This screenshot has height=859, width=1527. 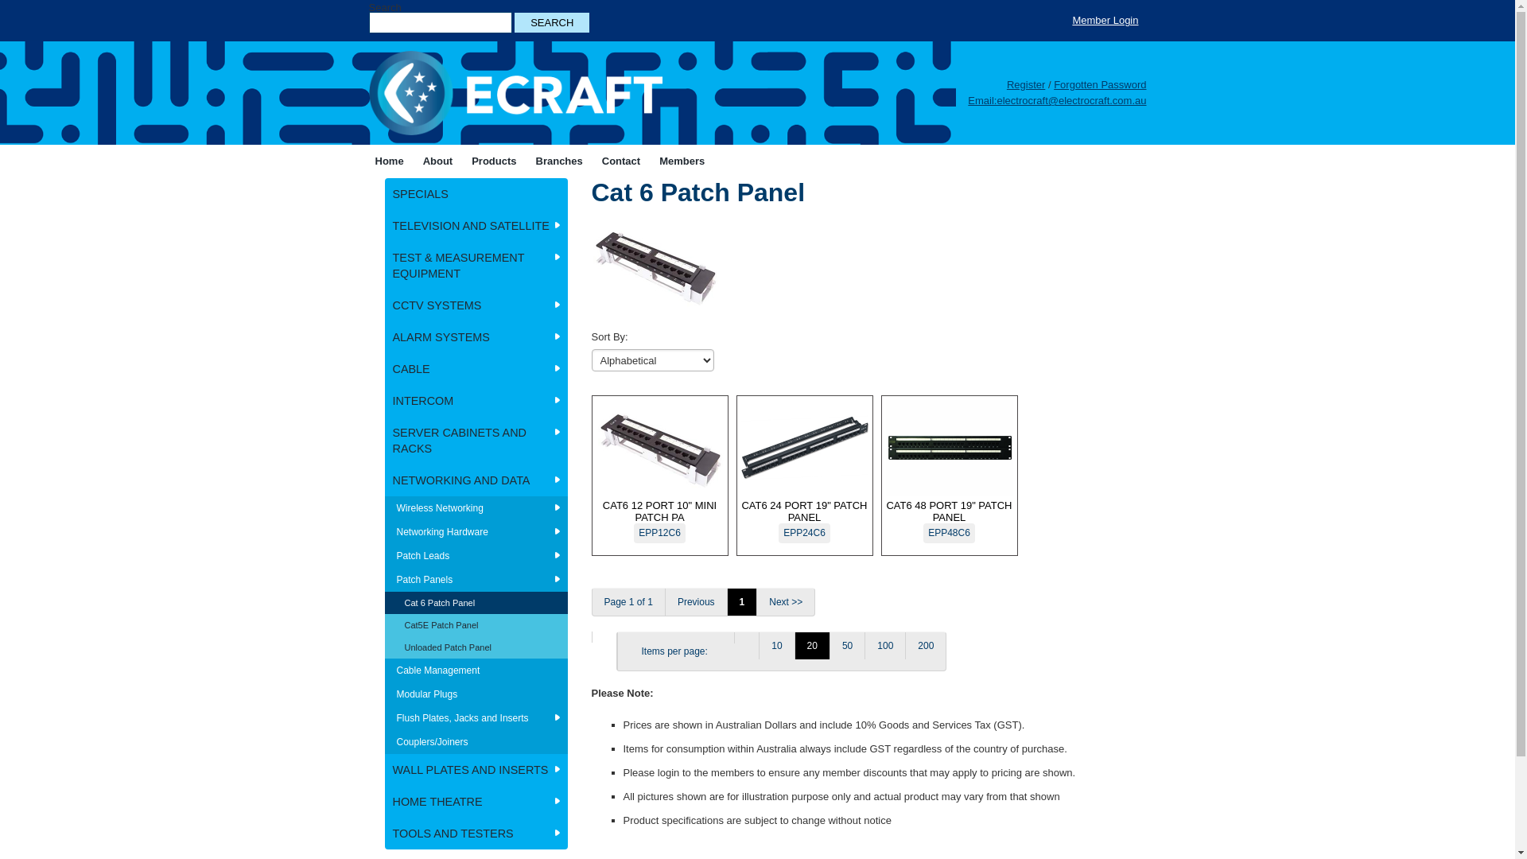 I want to click on ALARM SYSTEMS, so click(x=476, y=337).